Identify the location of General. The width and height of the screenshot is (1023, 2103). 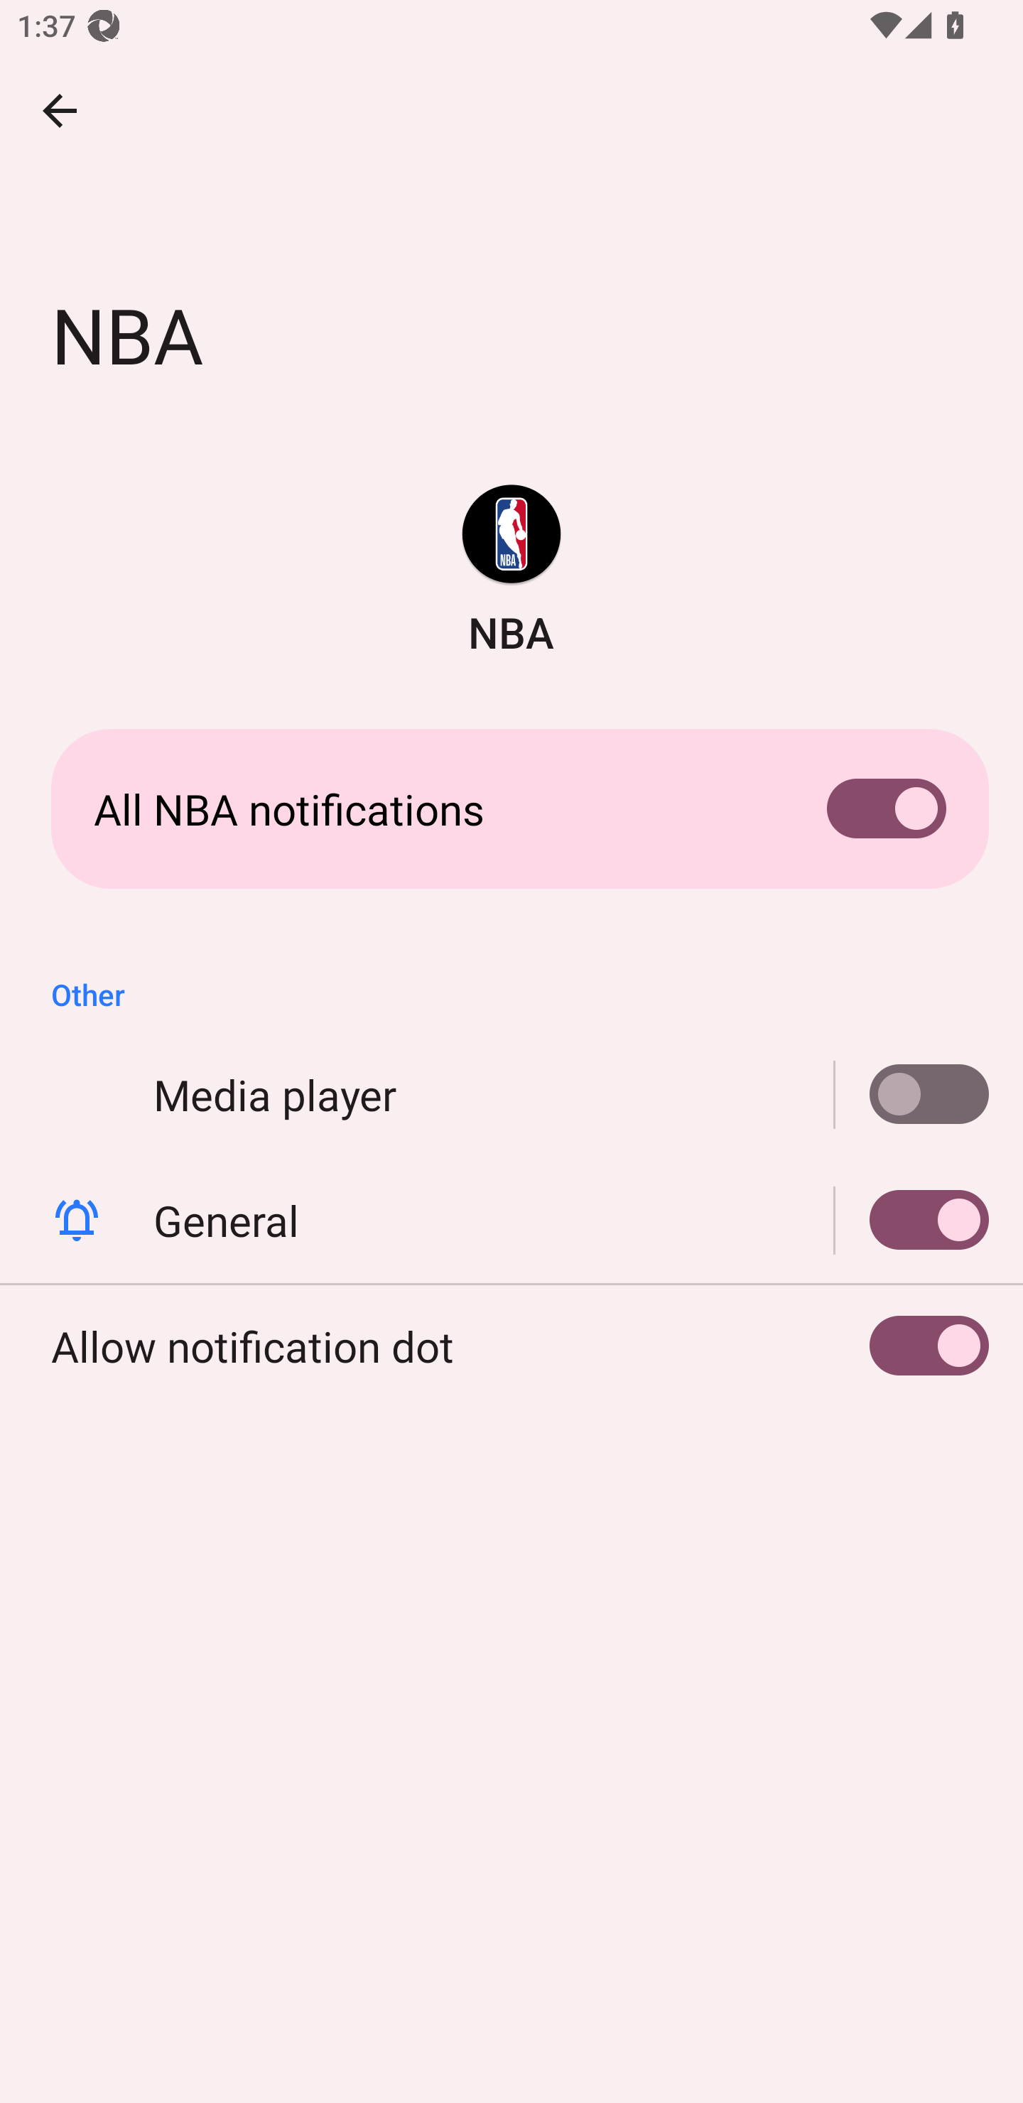
(912, 1219).